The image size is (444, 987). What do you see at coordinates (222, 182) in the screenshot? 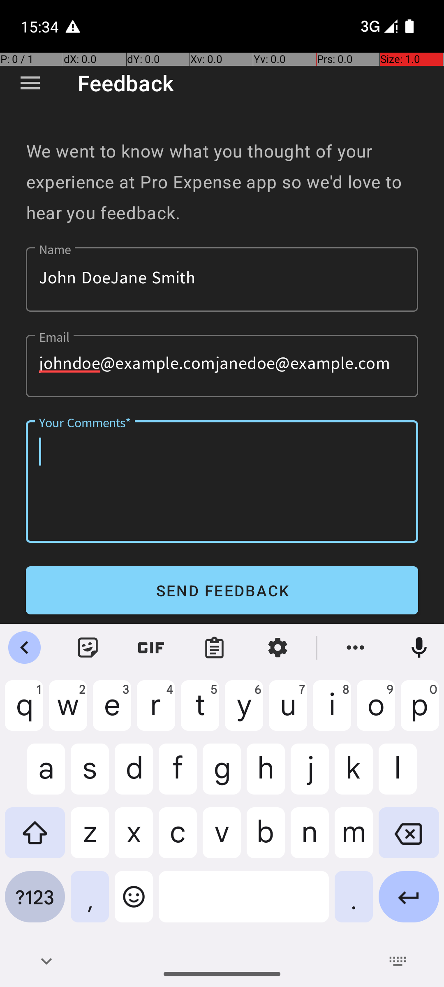
I see `We went to know what you thought of your experience at Pro Expense app so we'd love to hear you feedback.` at bounding box center [222, 182].